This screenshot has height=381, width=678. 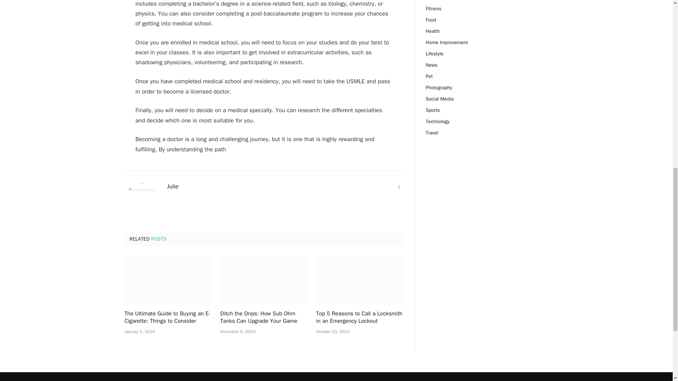 I want to click on Posts by Julie, so click(x=172, y=186).